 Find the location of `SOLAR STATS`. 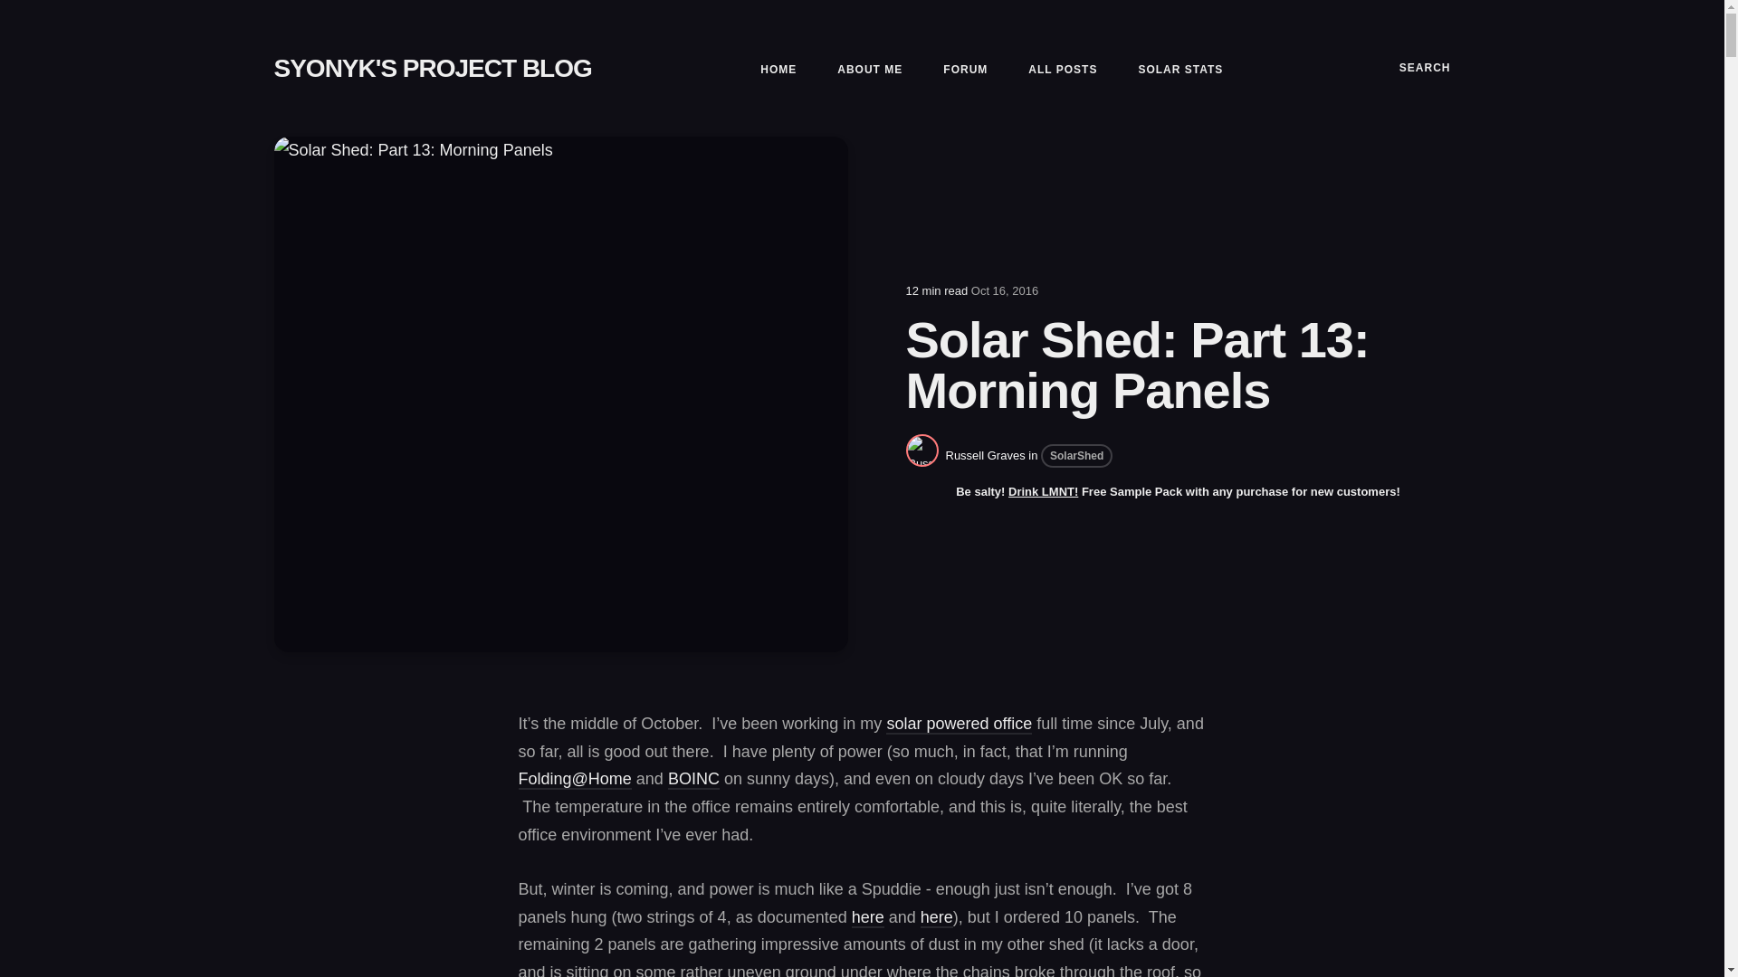

SOLAR STATS is located at coordinates (1180, 70).